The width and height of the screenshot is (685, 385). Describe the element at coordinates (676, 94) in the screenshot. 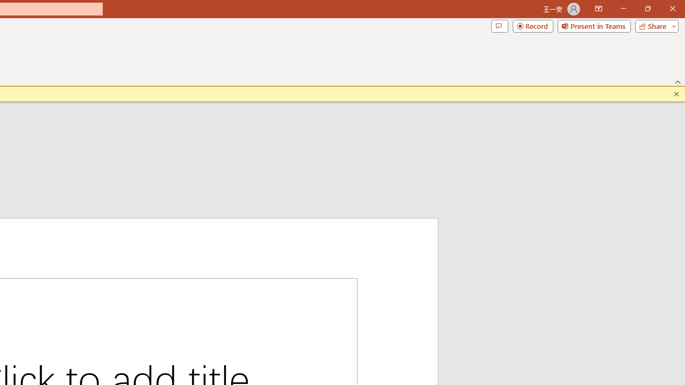

I see `Close this message` at that location.